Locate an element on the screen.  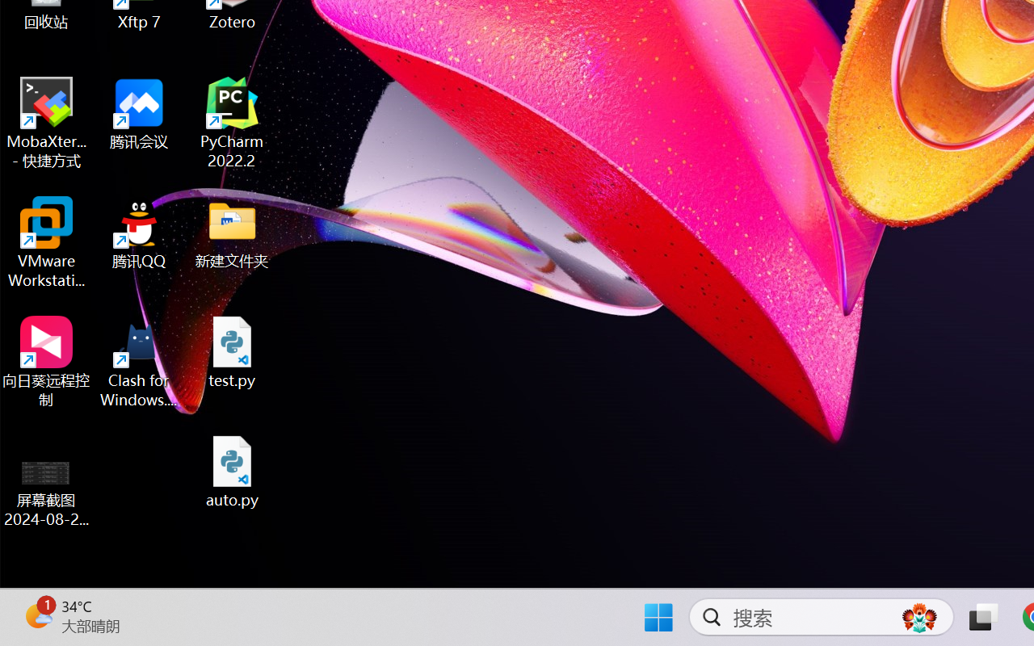
auto.py is located at coordinates (233, 472).